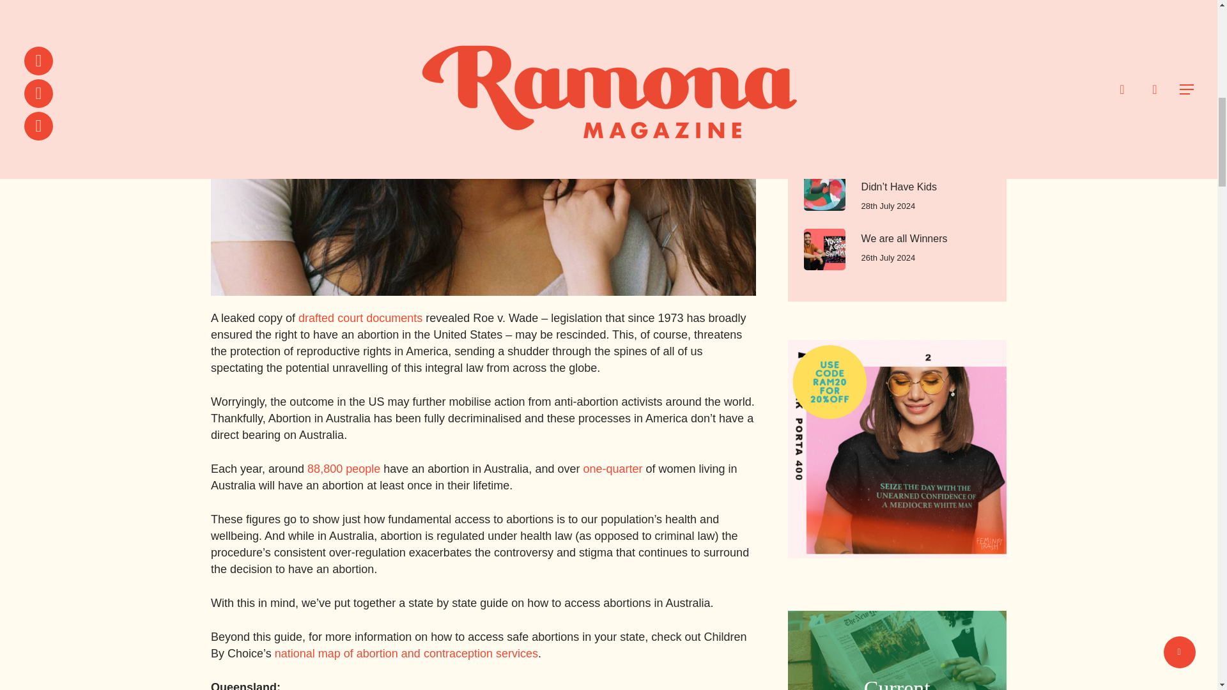 The height and width of the screenshot is (690, 1227). Describe the element at coordinates (344, 469) in the screenshot. I see `88,800 people` at that location.